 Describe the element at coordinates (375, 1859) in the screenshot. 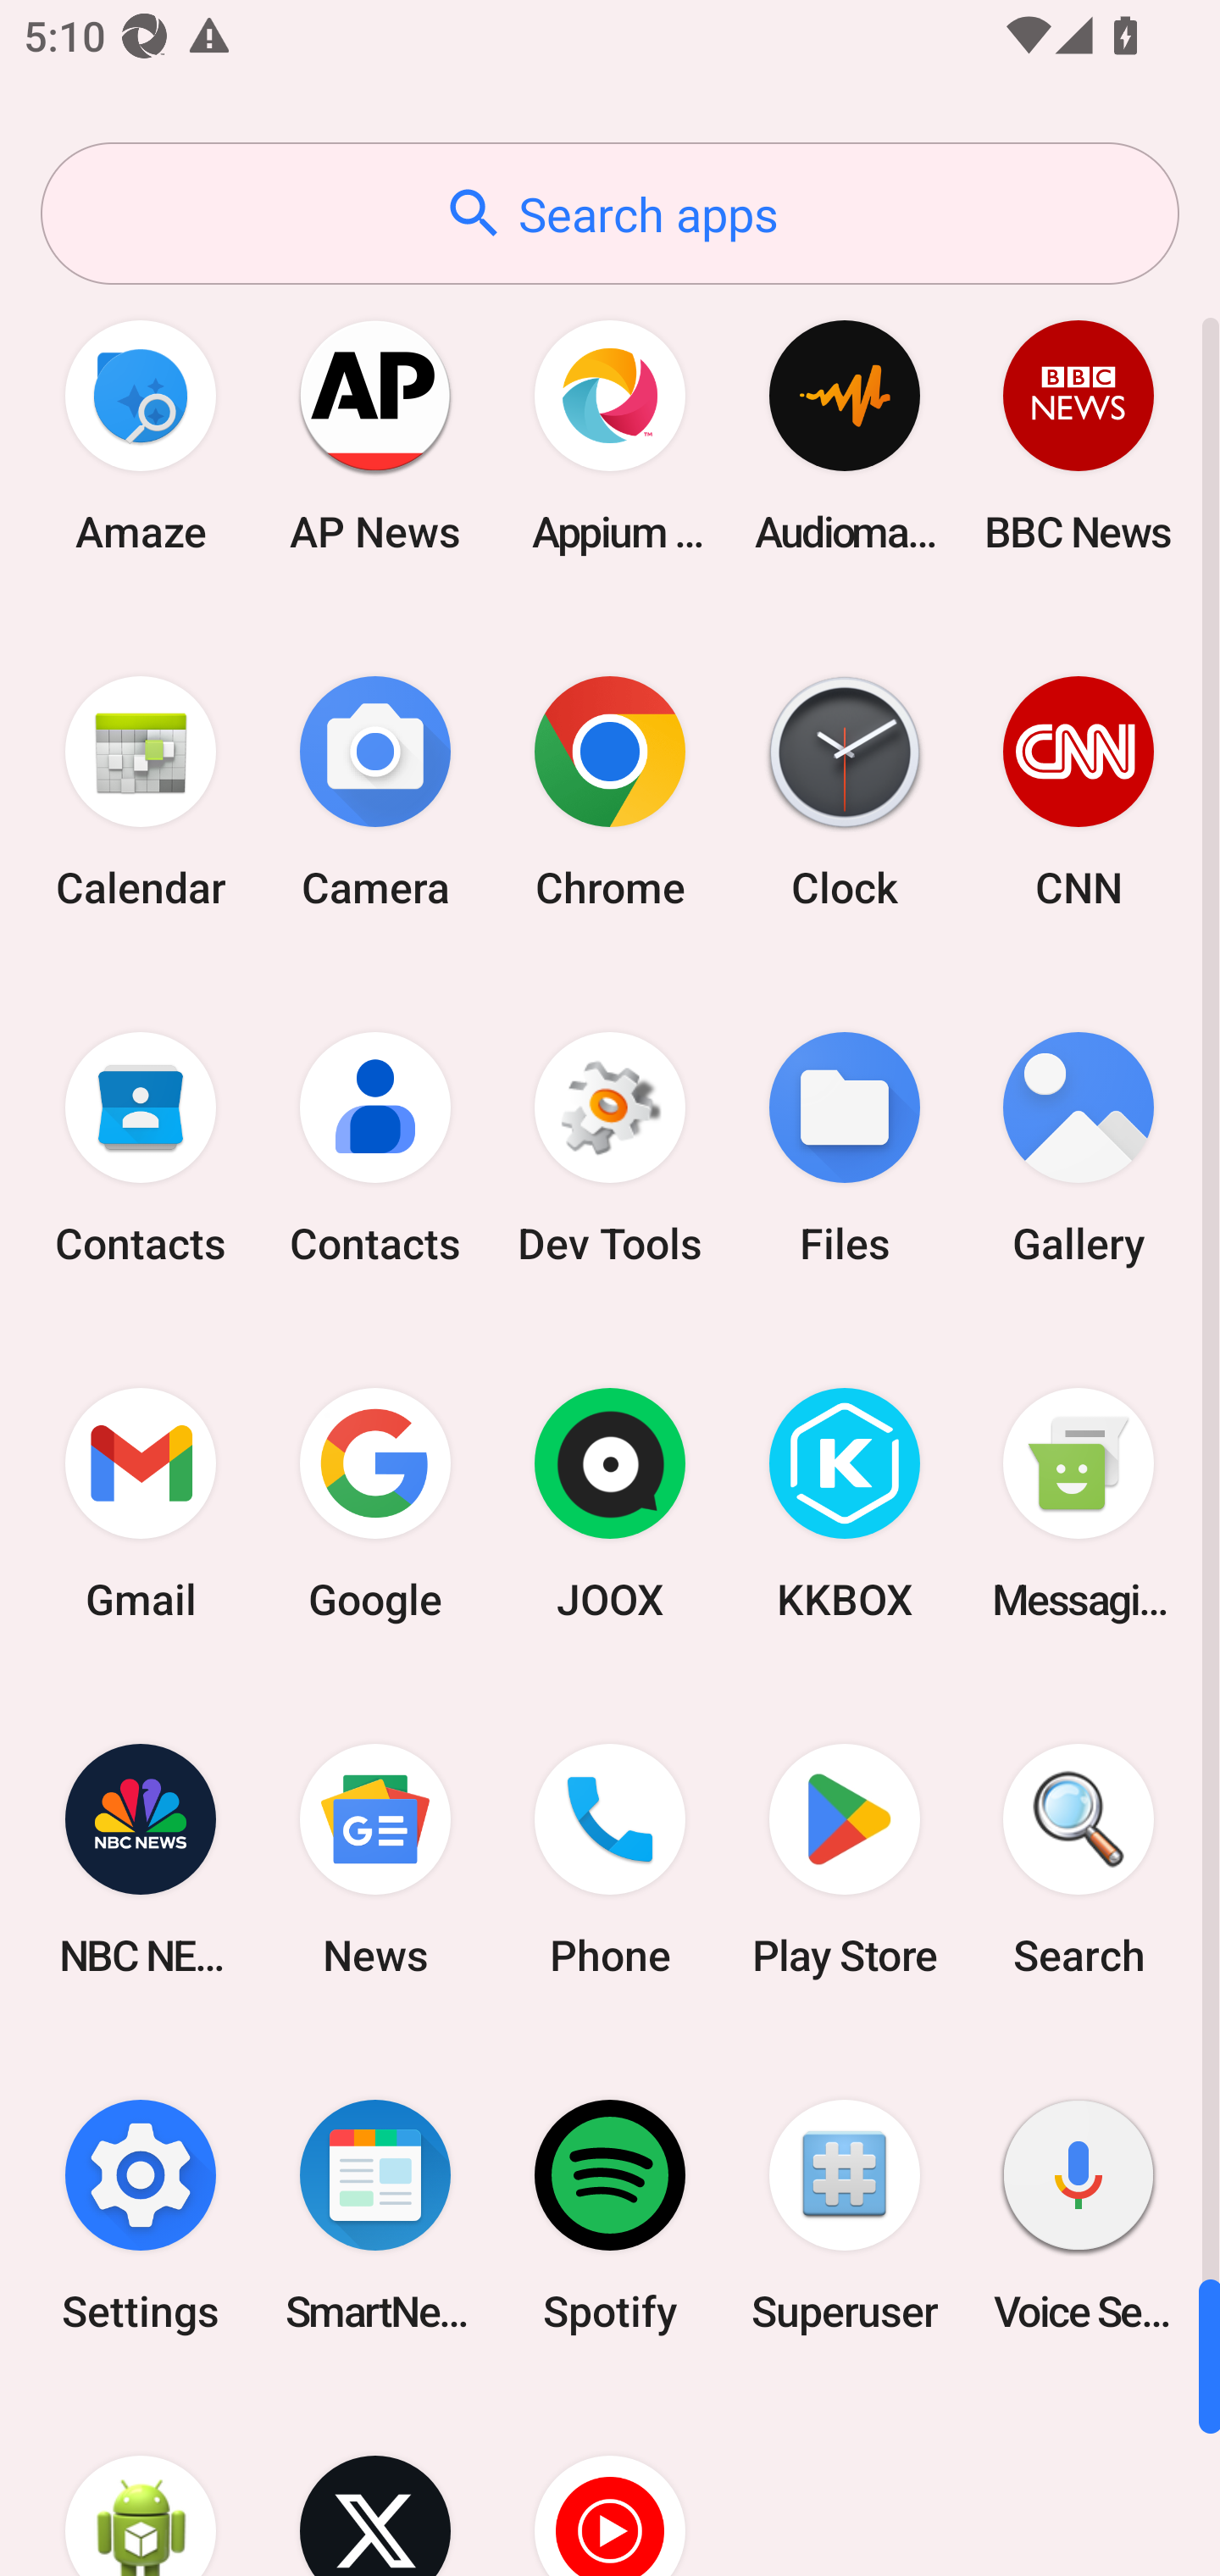

I see `News` at that location.